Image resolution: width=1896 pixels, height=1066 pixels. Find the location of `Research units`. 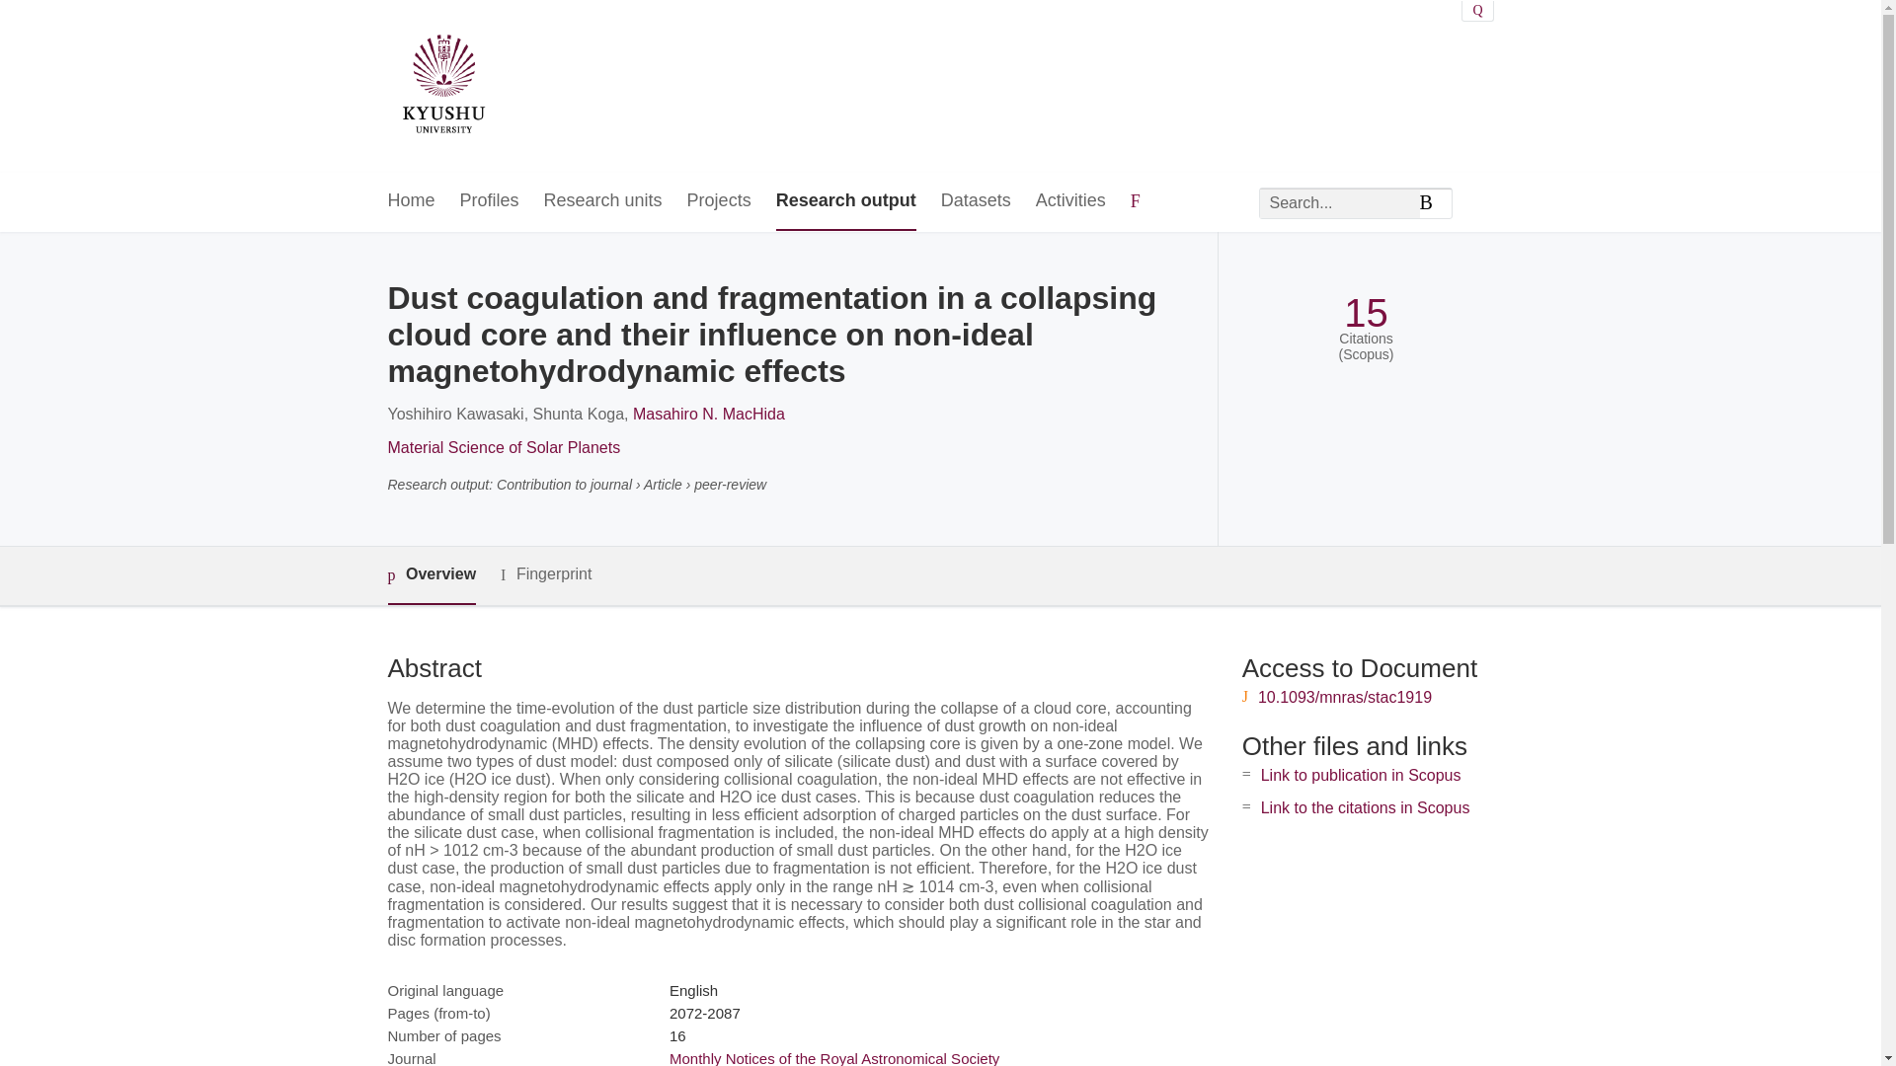

Research units is located at coordinates (602, 201).